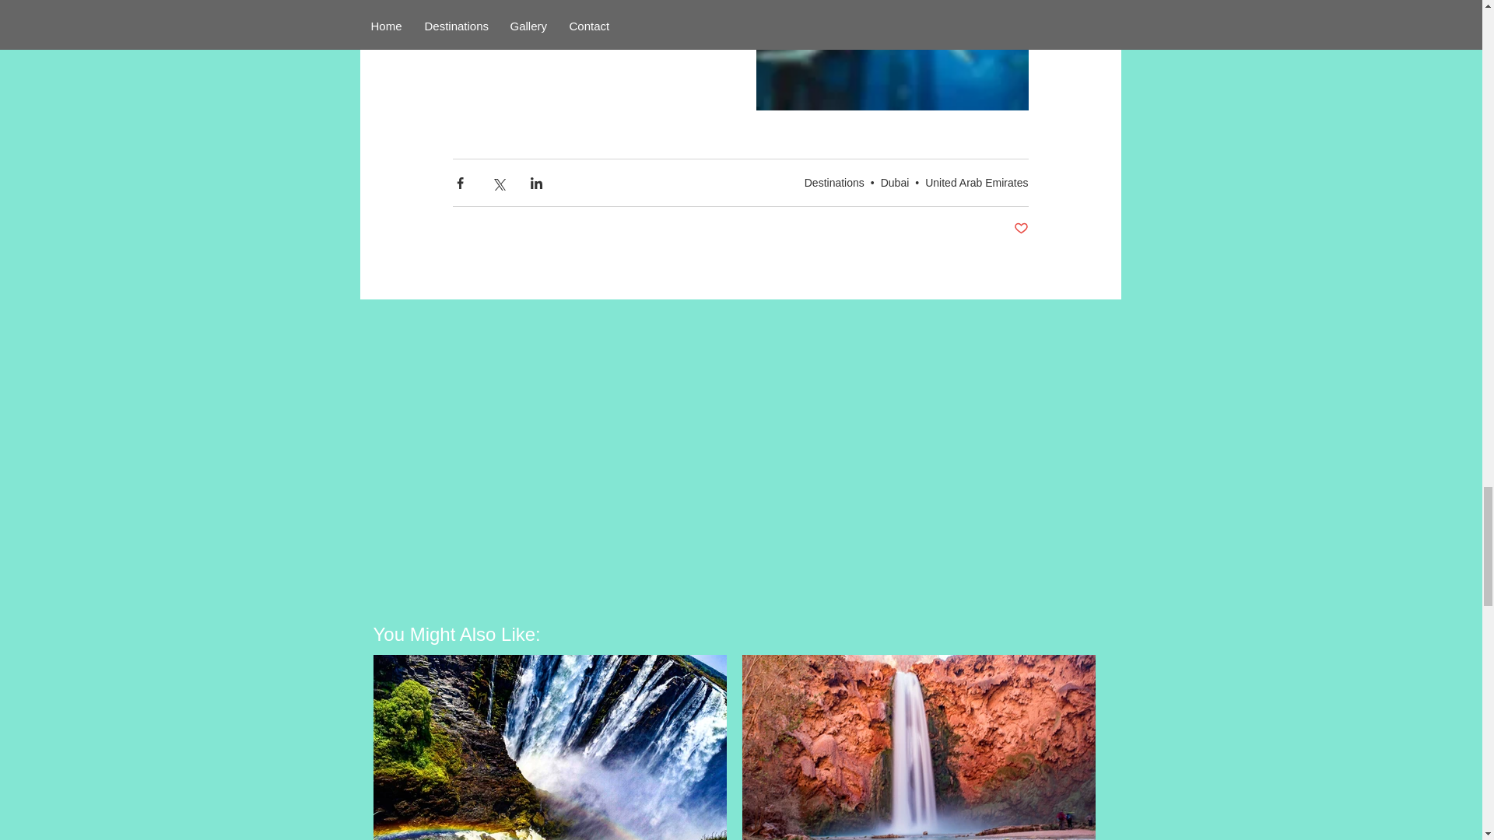 The image size is (1494, 840). Describe the element at coordinates (1019, 229) in the screenshot. I see `Post not marked as liked` at that location.